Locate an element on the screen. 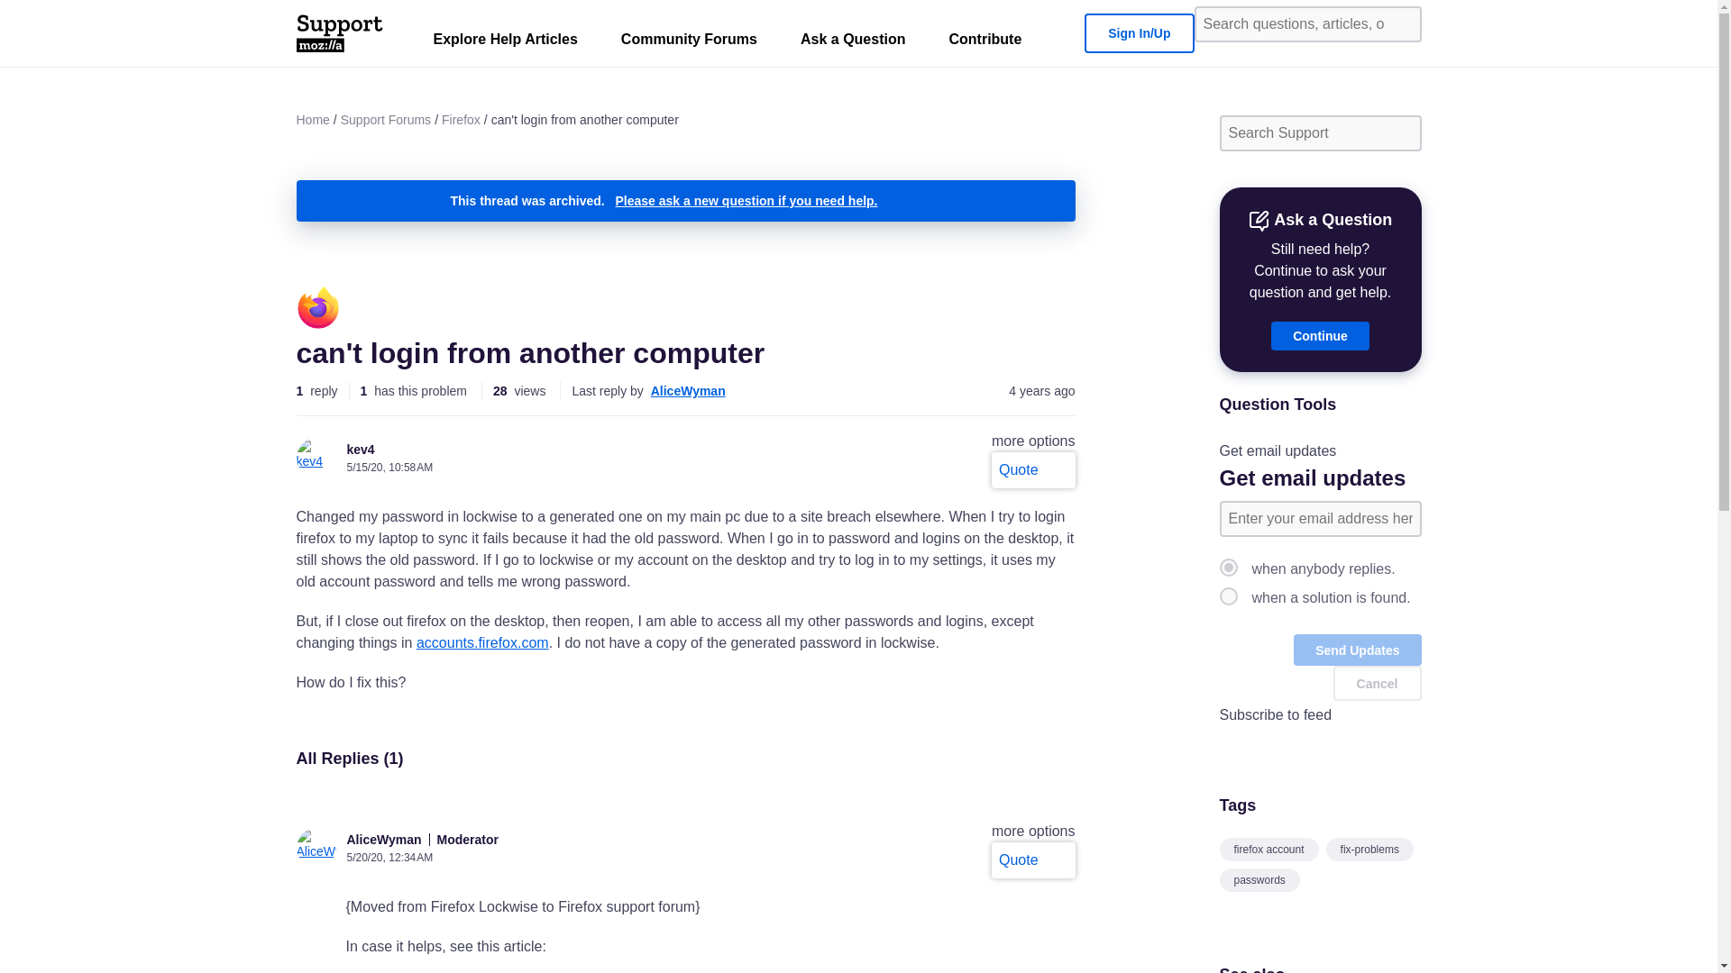 This screenshot has width=1731, height=973. Send Updates is located at coordinates (1357, 650).